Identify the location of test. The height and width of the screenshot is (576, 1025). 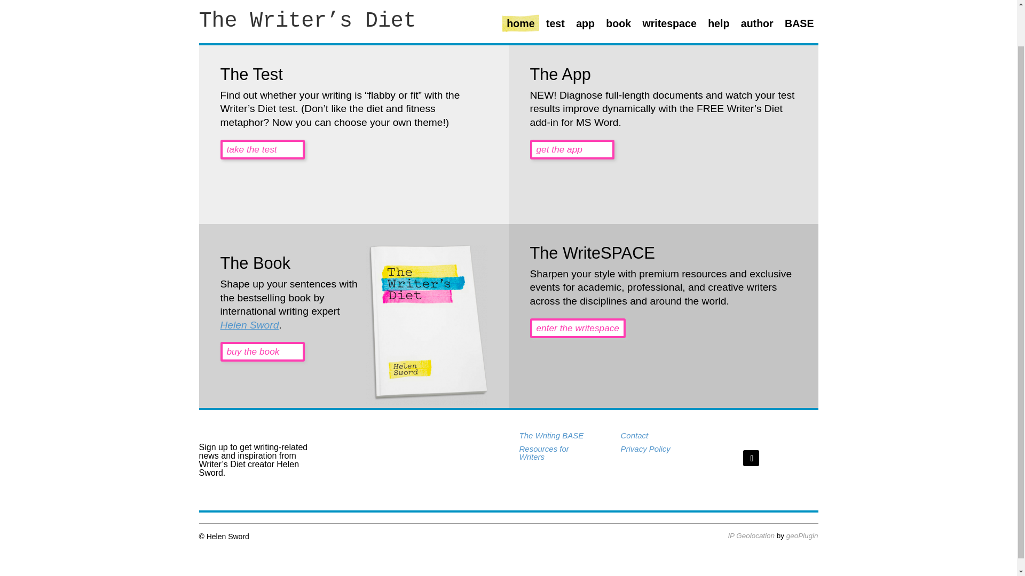
(555, 28).